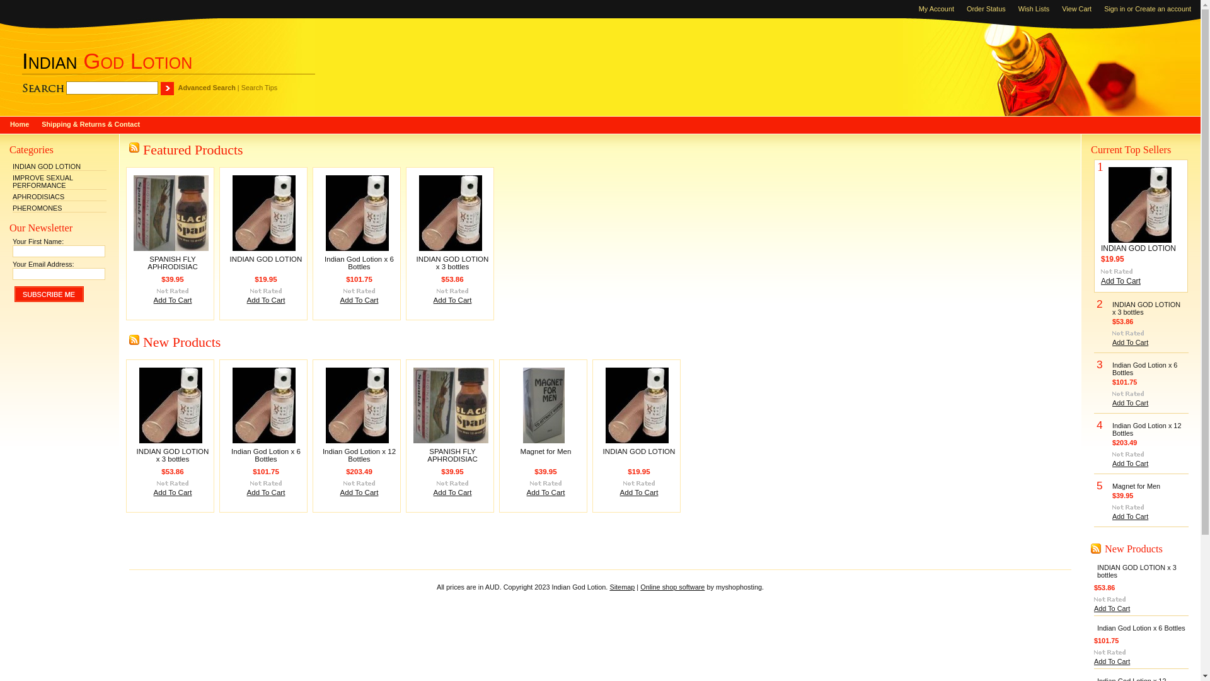 The height and width of the screenshot is (681, 1210). I want to click on Indian God Lotion x 12 Bottles, so click(359, 455).